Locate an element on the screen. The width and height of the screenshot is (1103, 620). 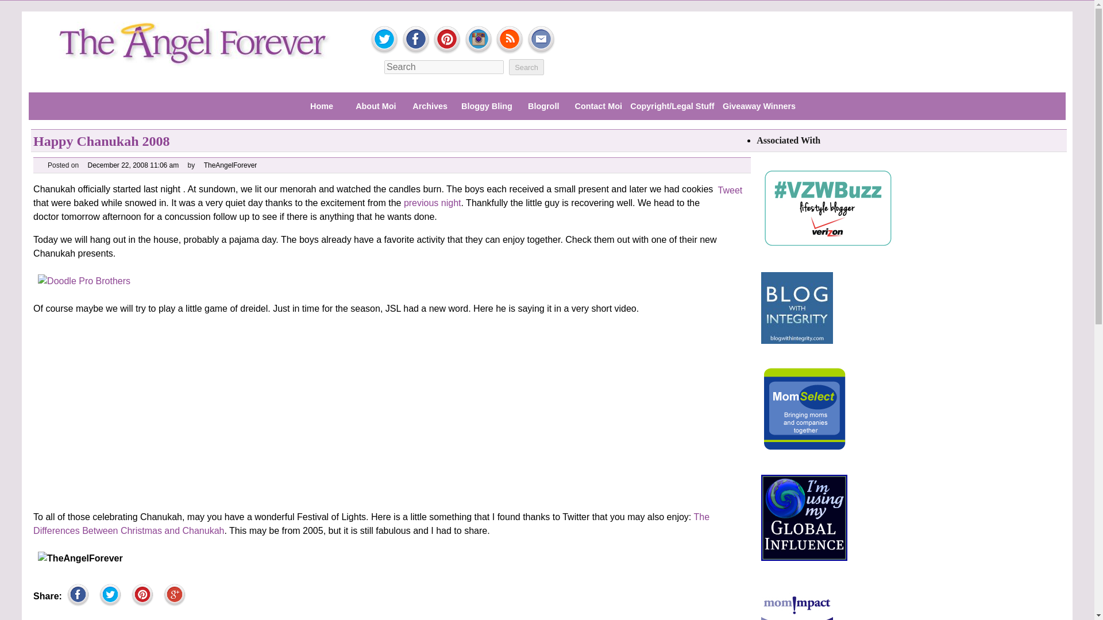
Giveaway Winners is located at coordinates (759, 107).